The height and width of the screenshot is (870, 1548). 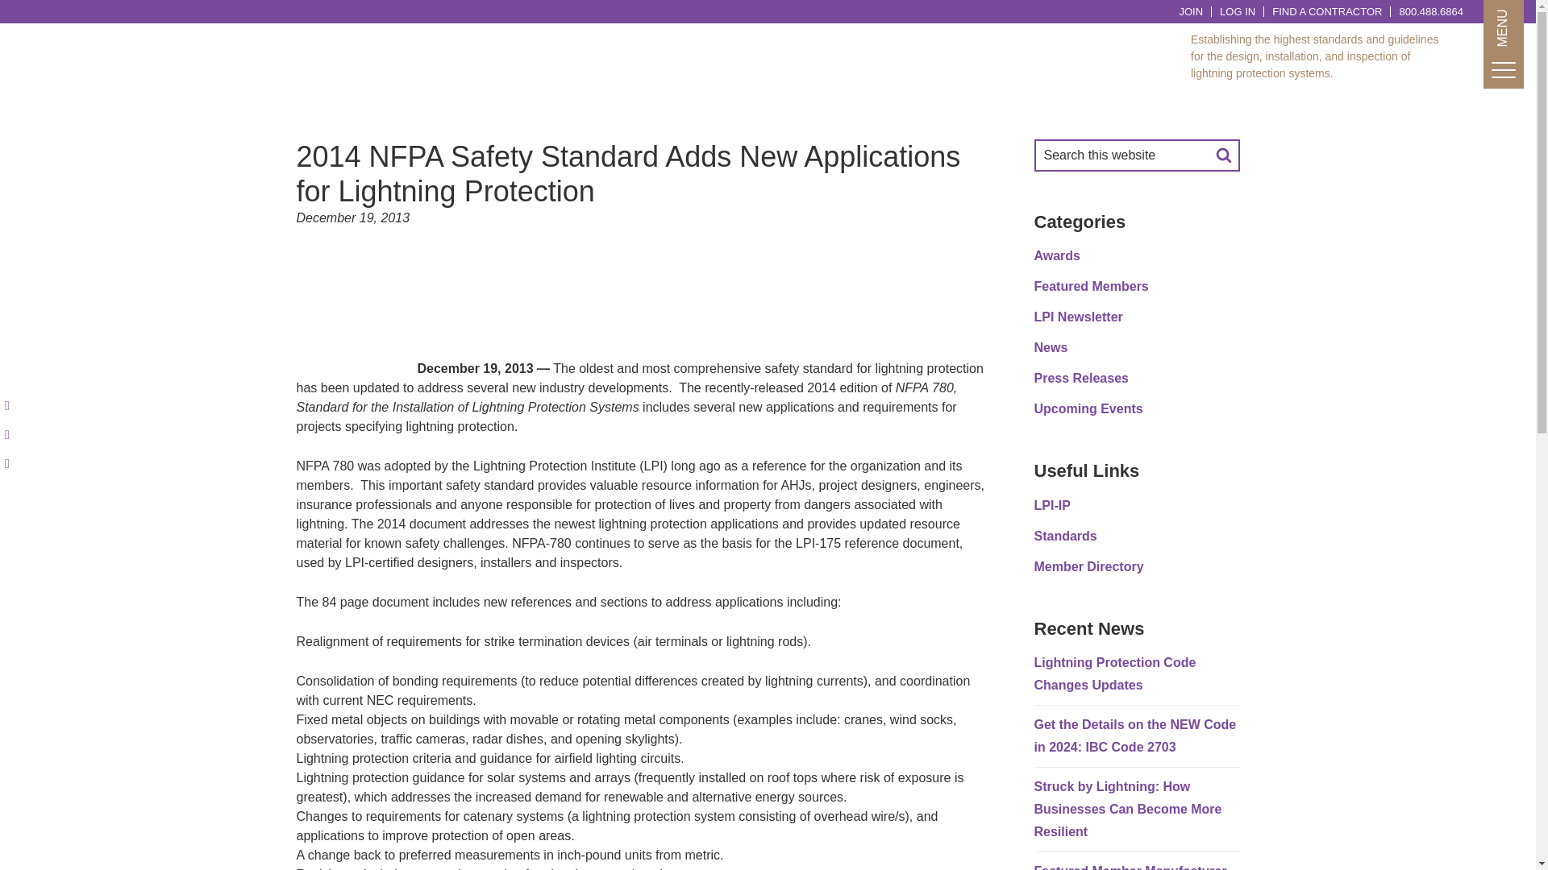 What do you see at coordinates (1190, 11) in the screenshot?
I see `JOIN` at bounding box center [1190, 11].